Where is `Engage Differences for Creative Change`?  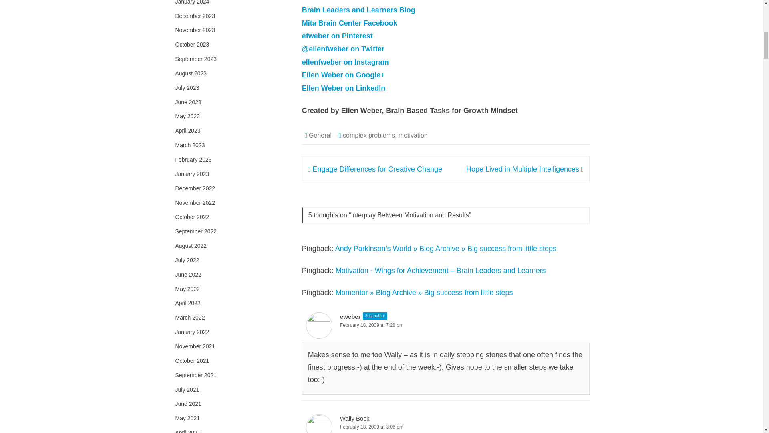
Engage Differences for Creative Change is located at coordinates (375, 169).